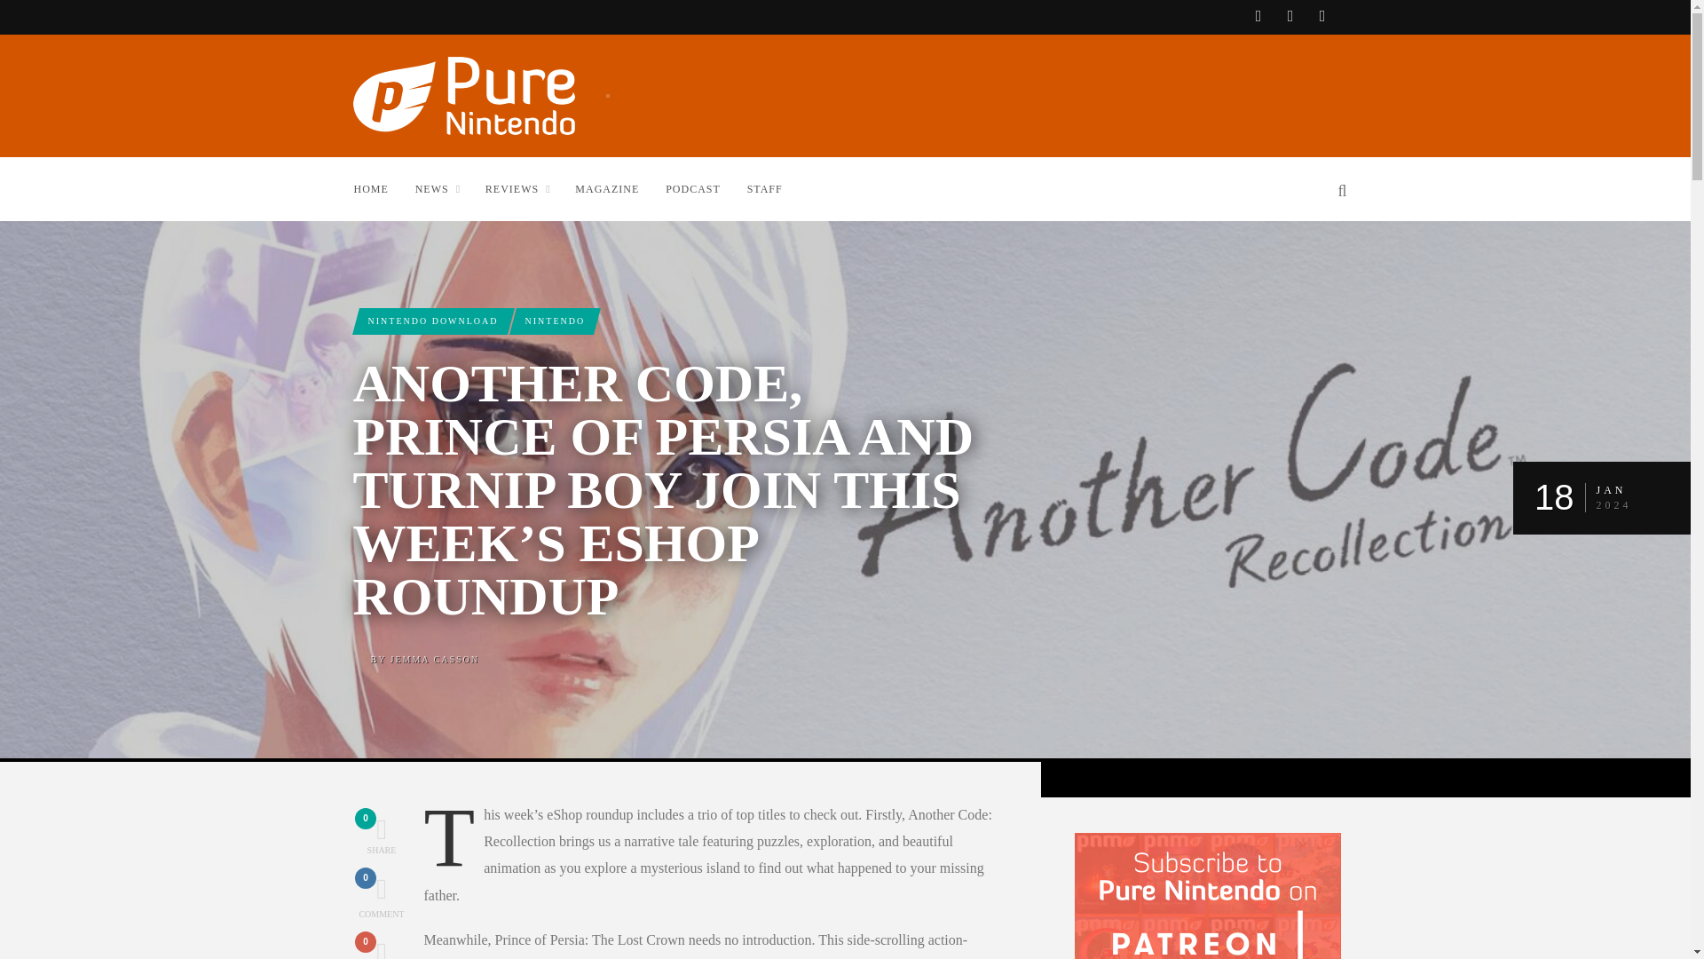 The height and width of the screenshot is (959, 1704). What do you see at coordinates (382, 948) in the screenshot?
I see `Pure Nintendo Patreon` at bounding box center [382, 948].